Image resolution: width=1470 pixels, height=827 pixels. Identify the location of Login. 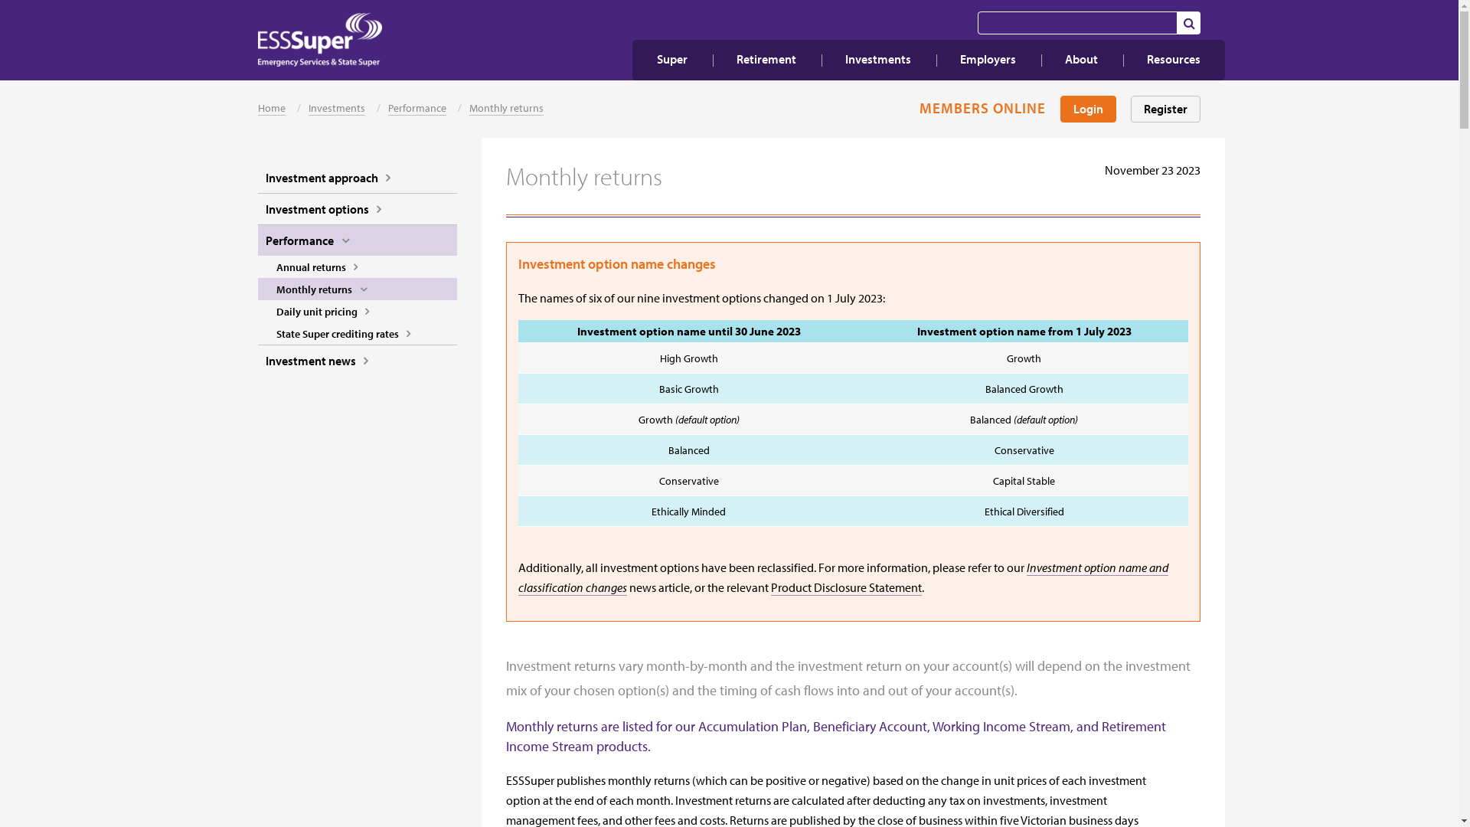
(1089, 109).